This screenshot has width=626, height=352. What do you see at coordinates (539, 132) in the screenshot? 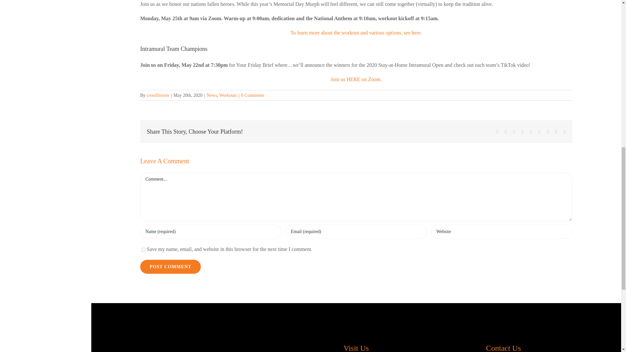
I see `Tumblr` at bounding box center [539, 132].